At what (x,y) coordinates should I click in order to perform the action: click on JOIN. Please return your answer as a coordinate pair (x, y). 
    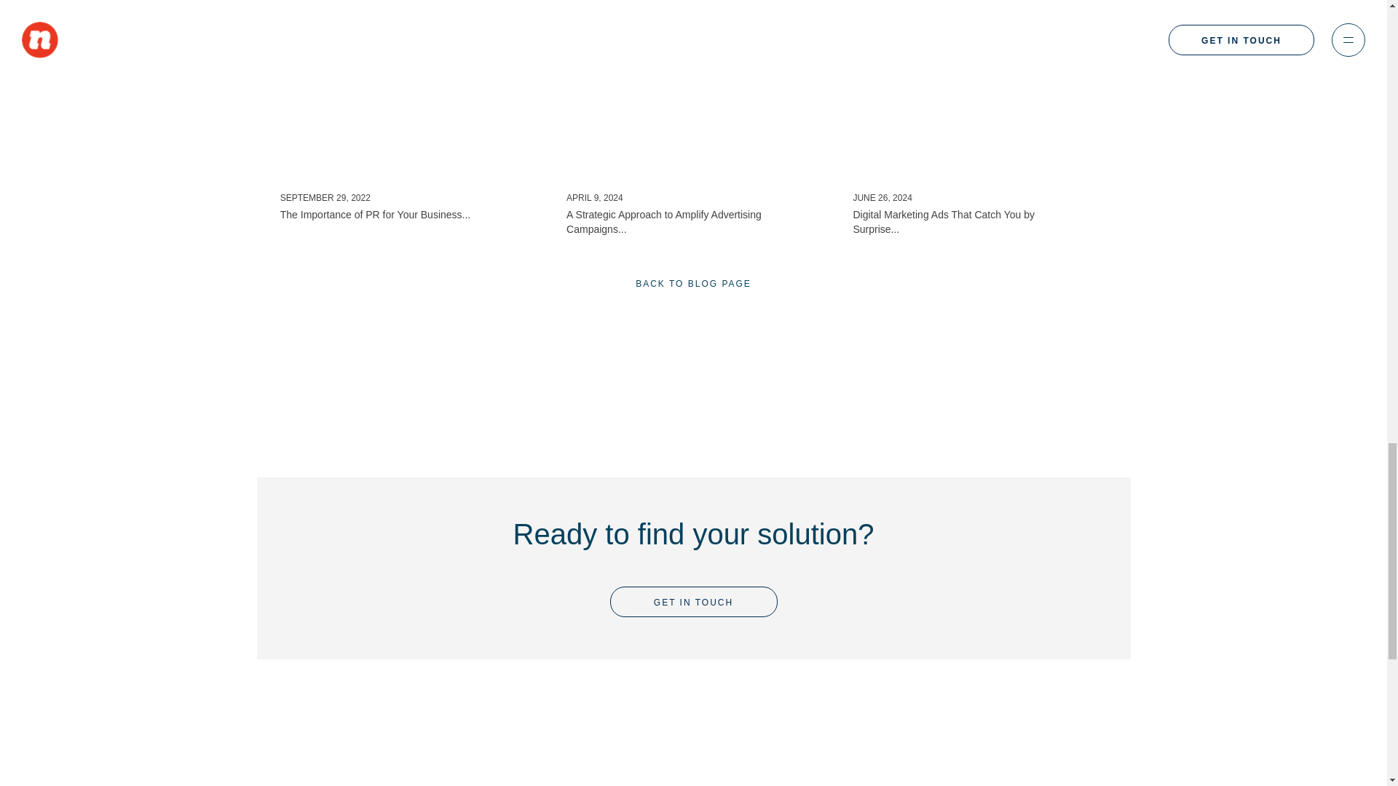
    Looking at the image, I should click on (950, 779).